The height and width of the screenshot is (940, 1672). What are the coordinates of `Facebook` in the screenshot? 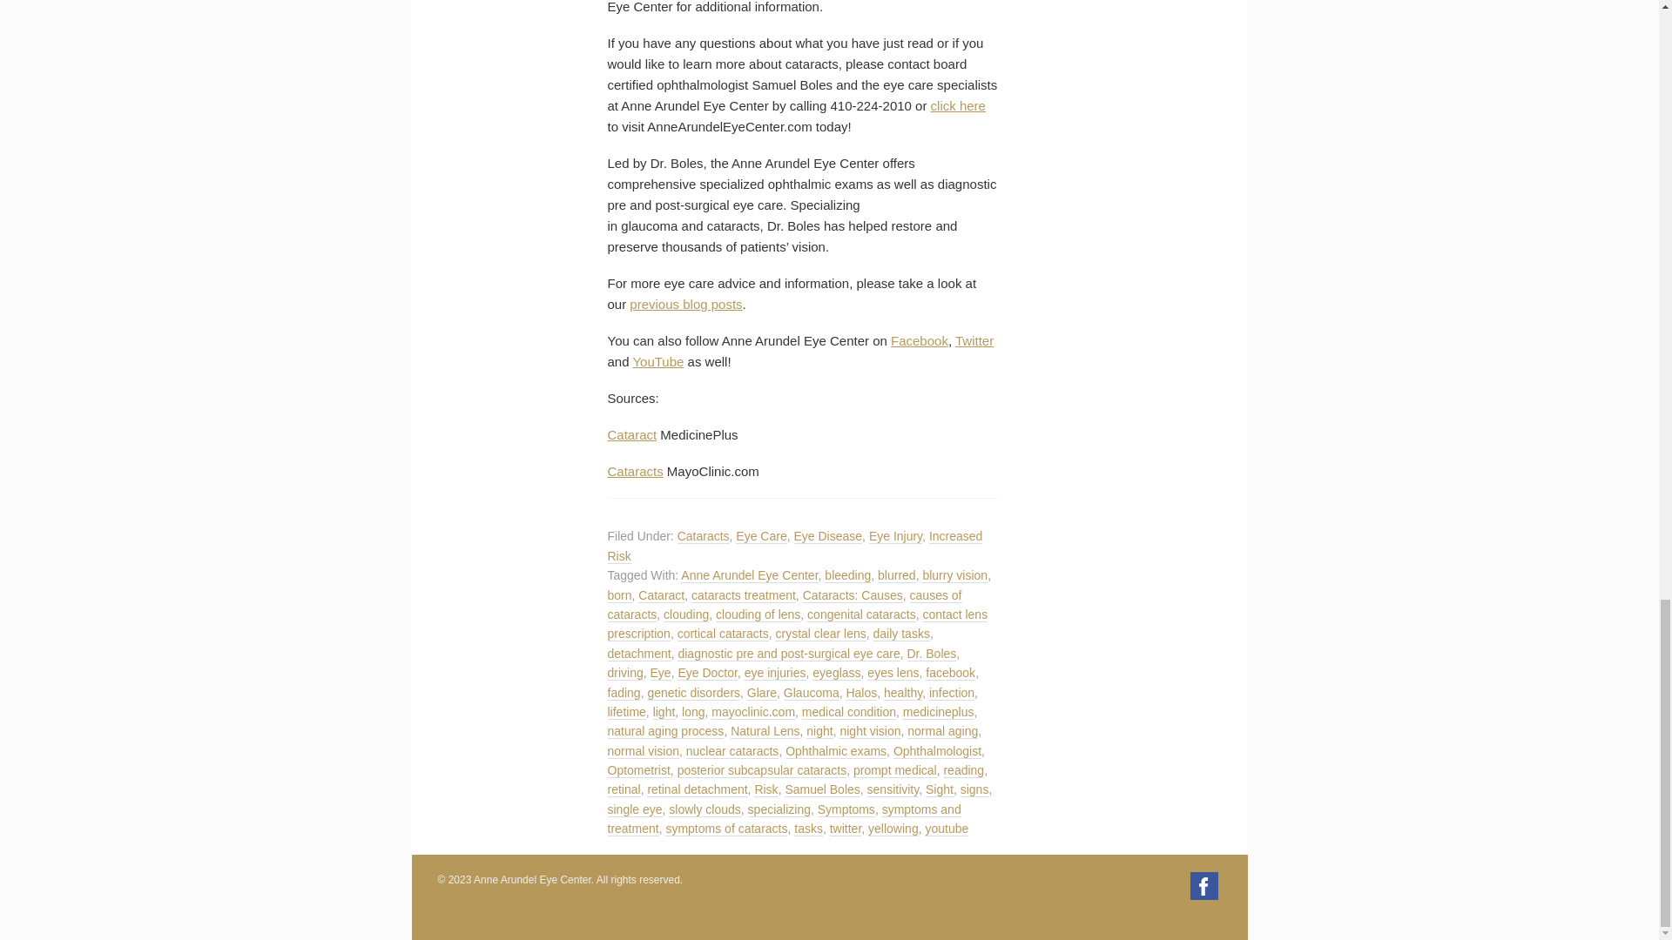 It's located at (920, 340).